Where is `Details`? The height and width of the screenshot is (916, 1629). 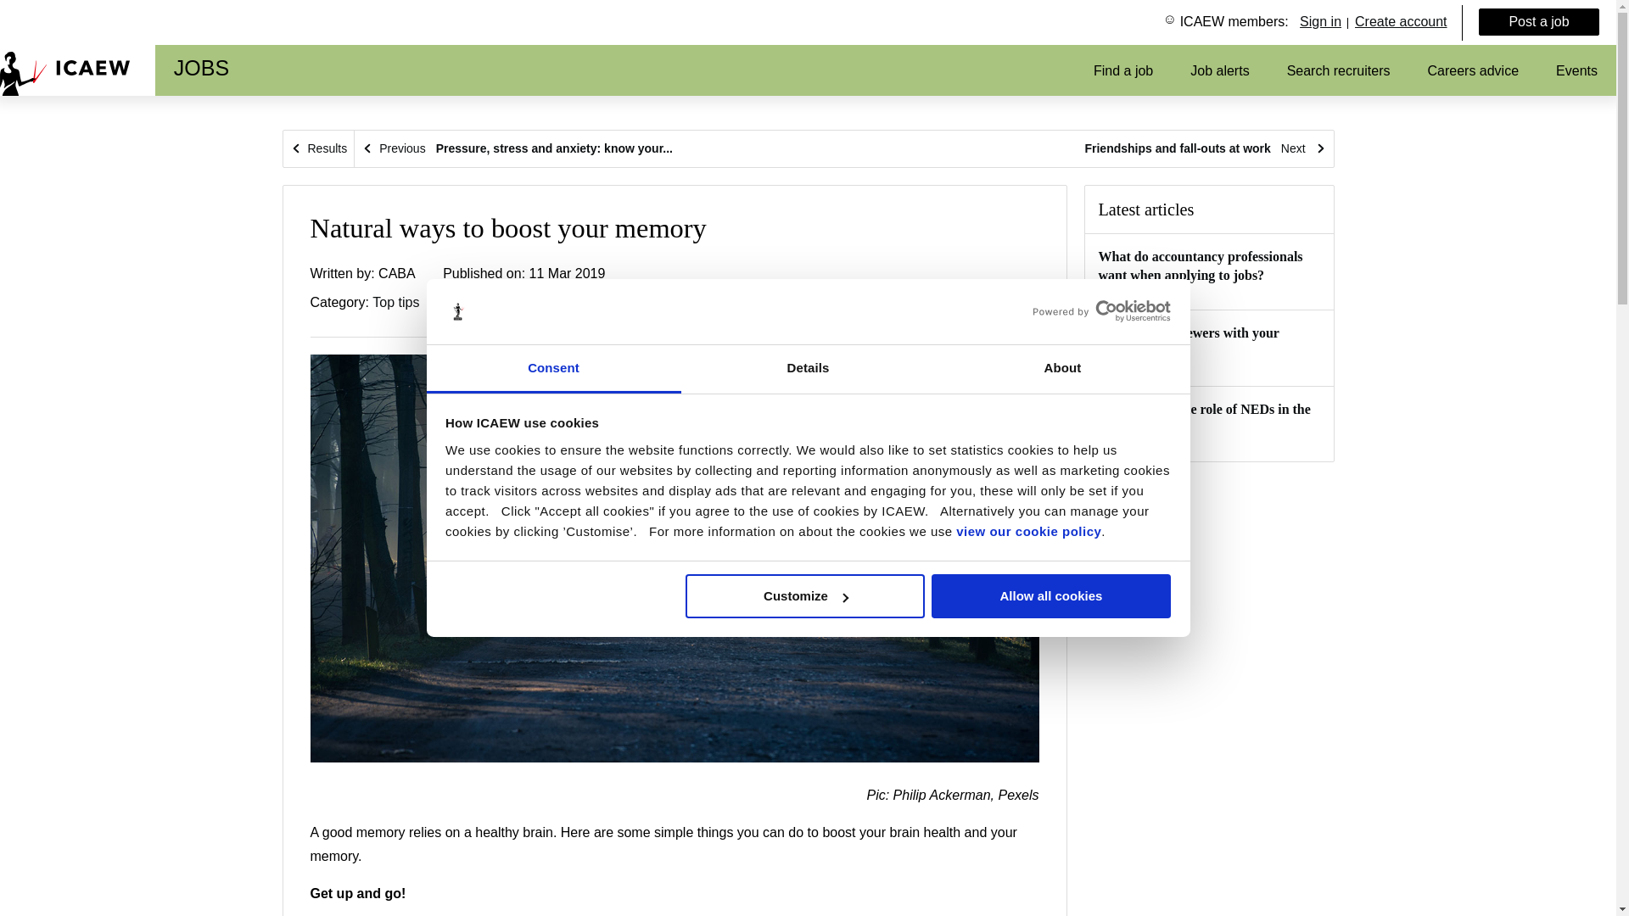
Details is located at coordinates (808, 370).